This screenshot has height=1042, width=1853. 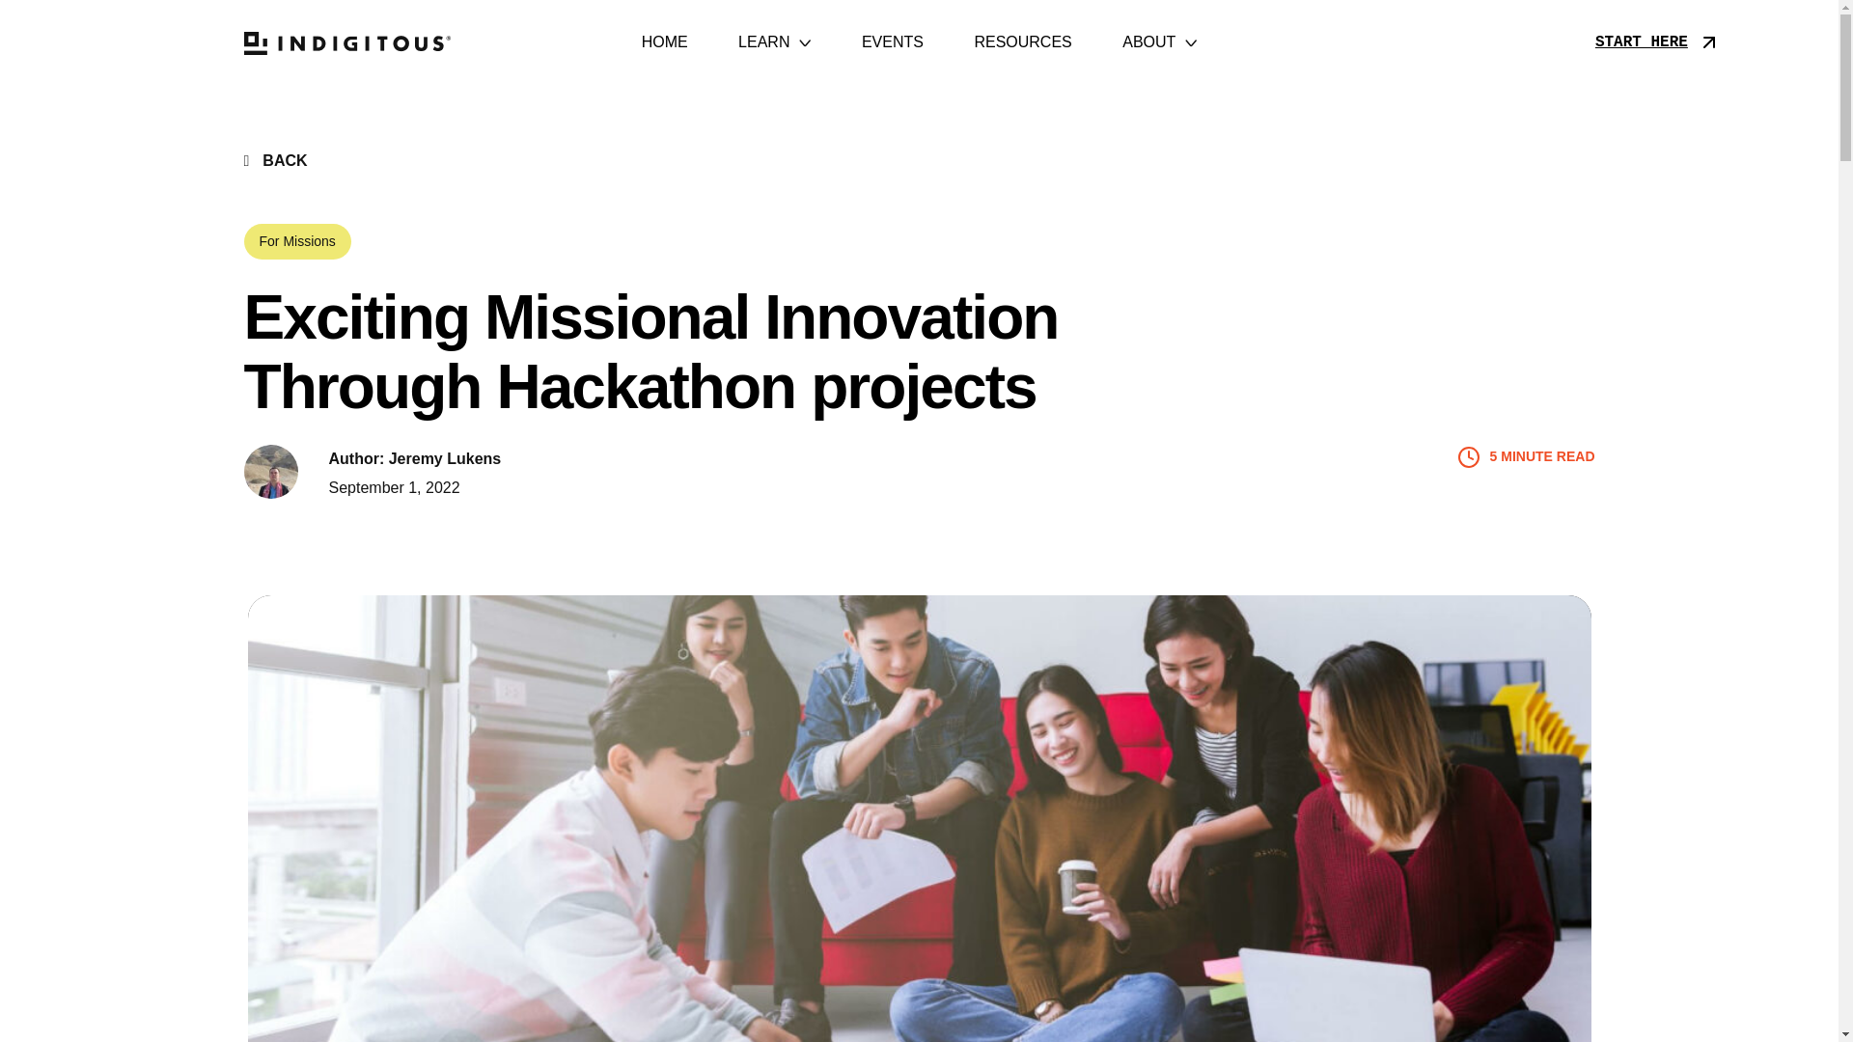 I want to click on LEARN, so click(x=774, y=42).